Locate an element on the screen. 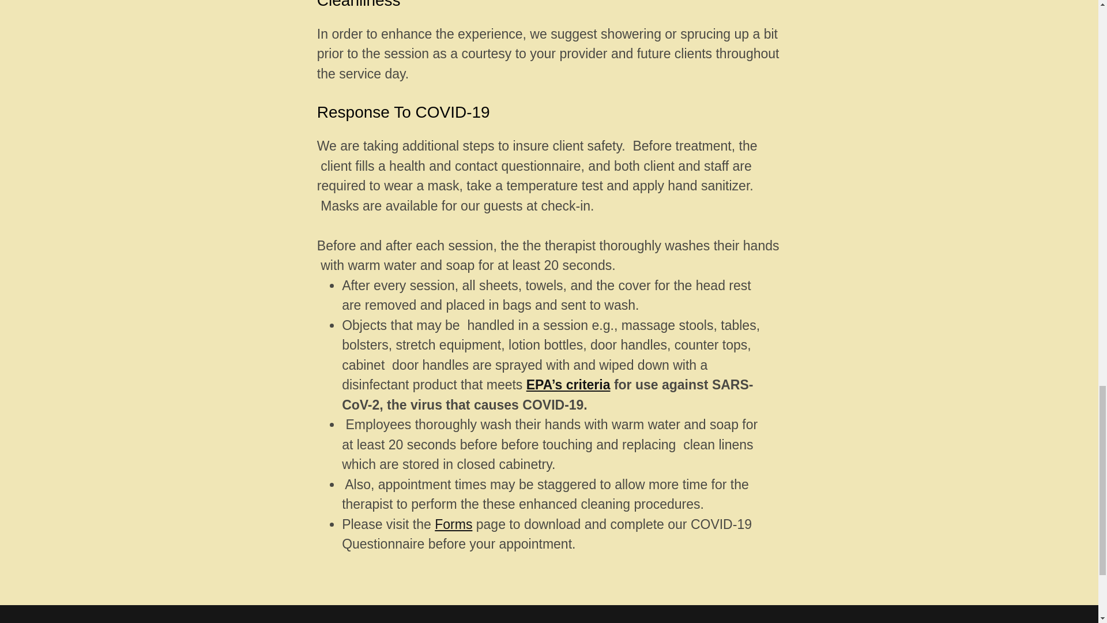 The height and width of the screenshot is (623, 1107). Forms is located at coordinates (453, 524).